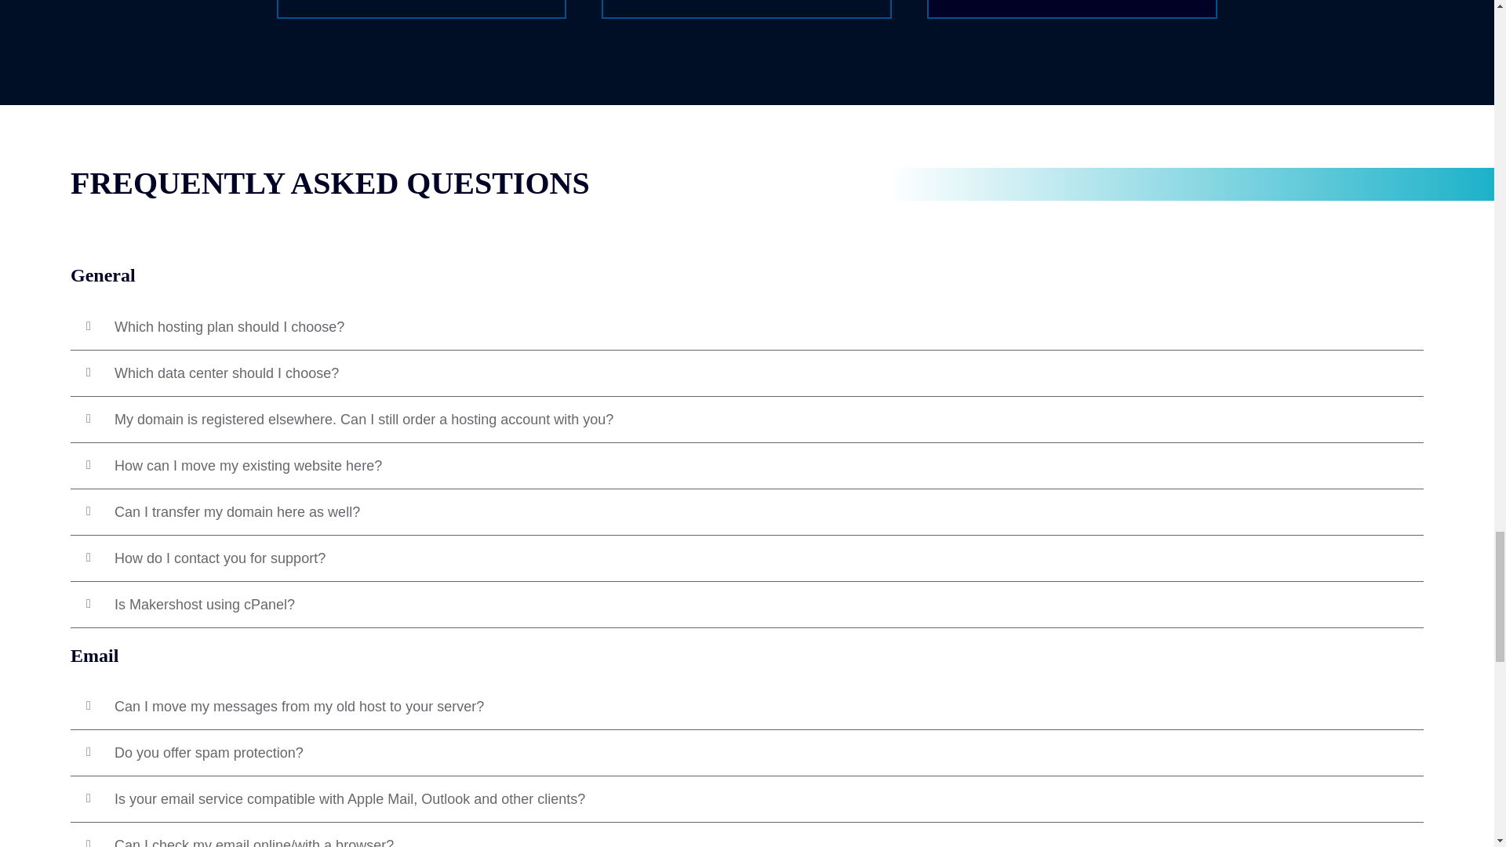  What do you see at coordinates (229, 326) in the screenshot?
I see `Which hosting plan should I choose?` at bounding box center [229, 326].